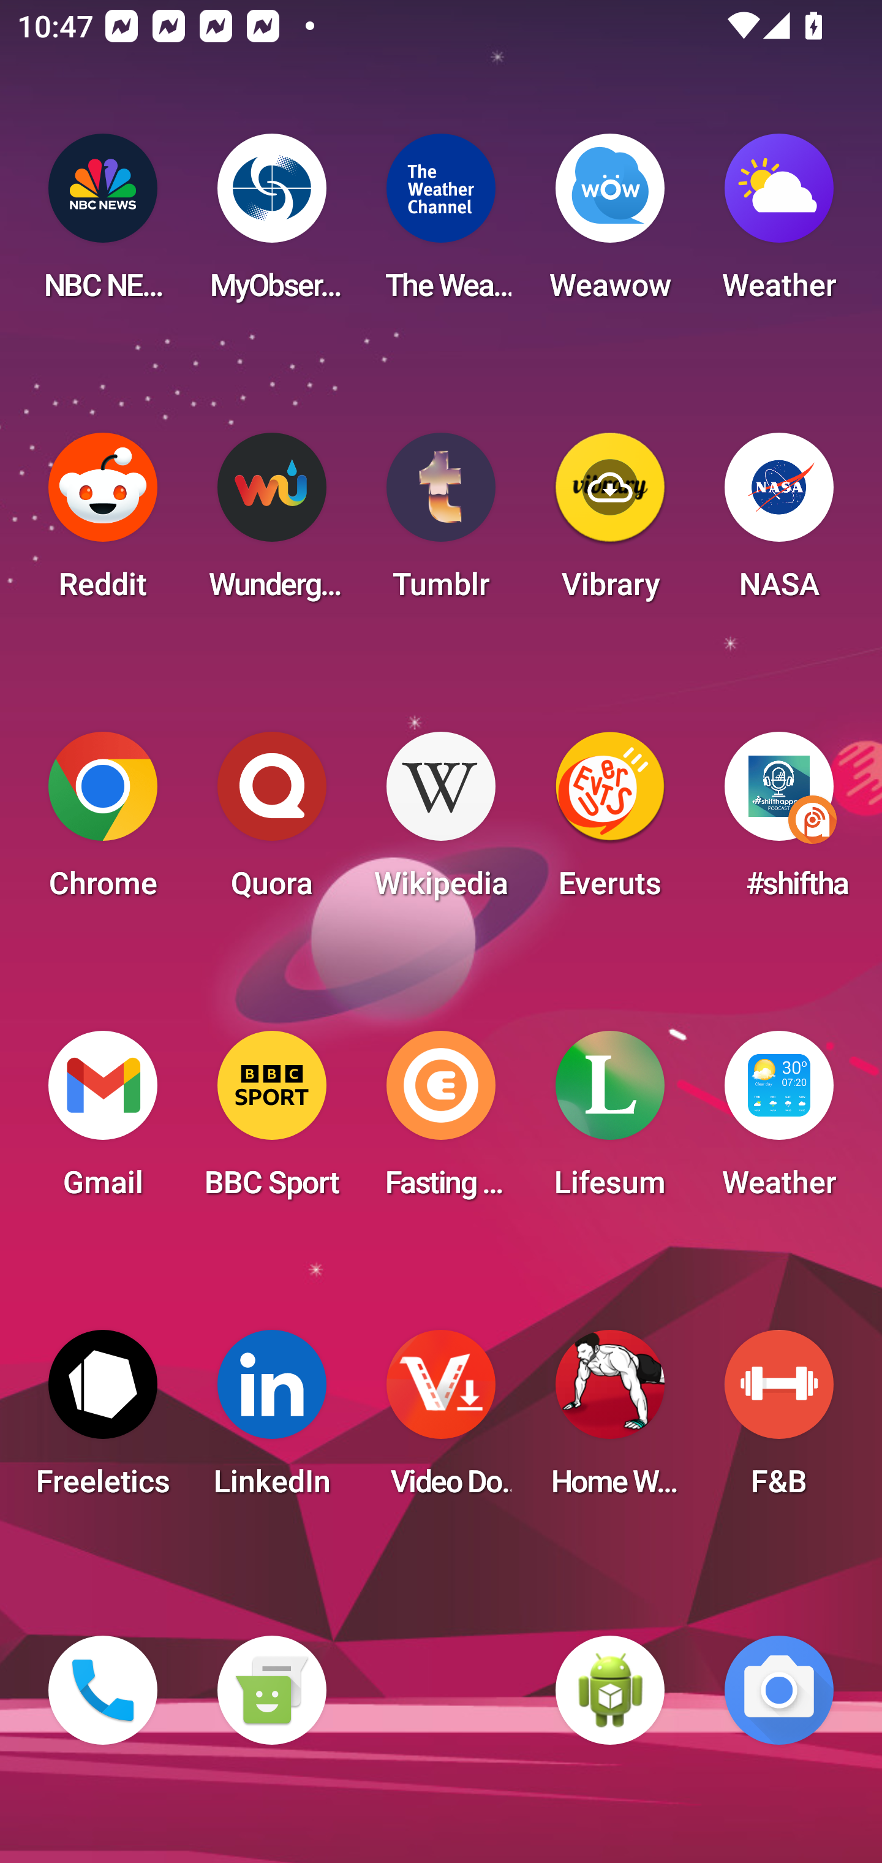  I want to click on WebView Browser Tester, so click(610, 1690).